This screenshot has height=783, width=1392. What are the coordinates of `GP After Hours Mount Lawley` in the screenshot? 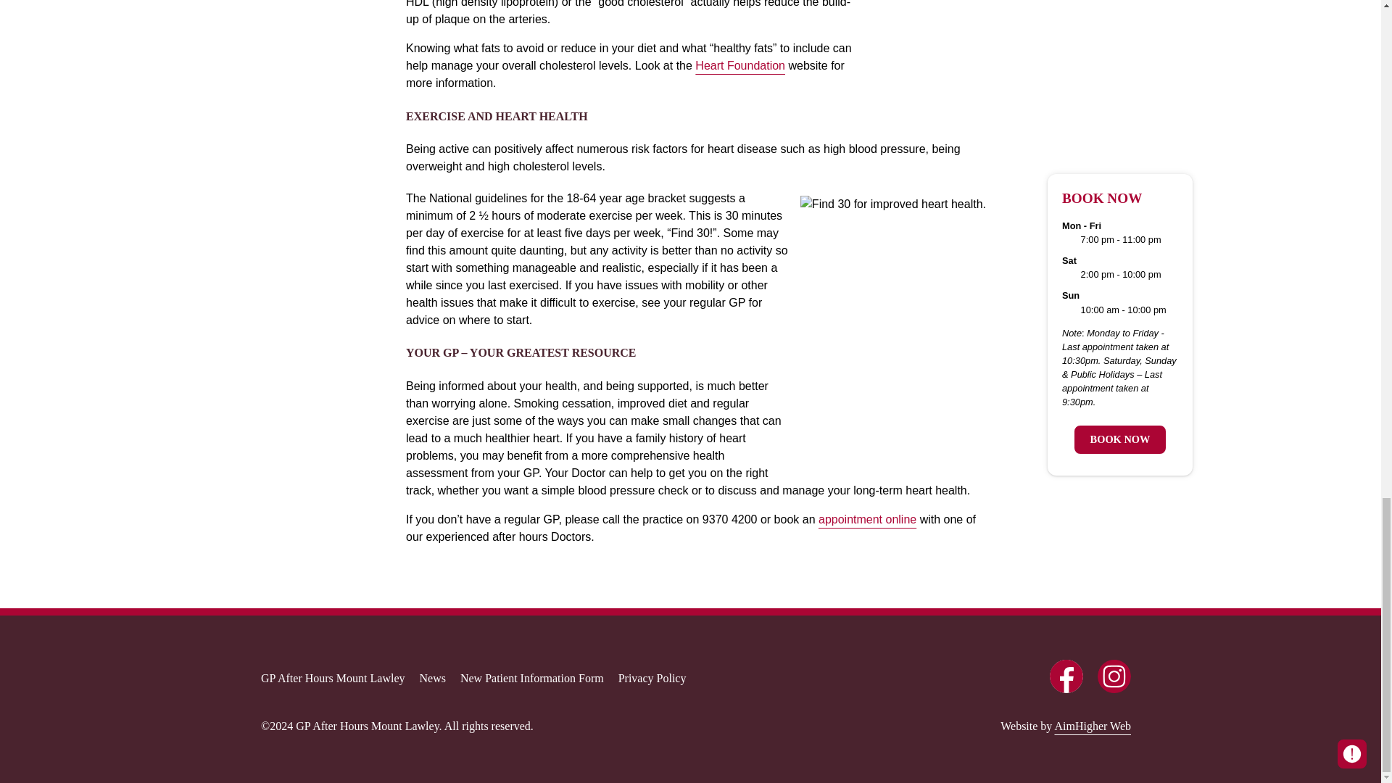 It's located at (332, 678).